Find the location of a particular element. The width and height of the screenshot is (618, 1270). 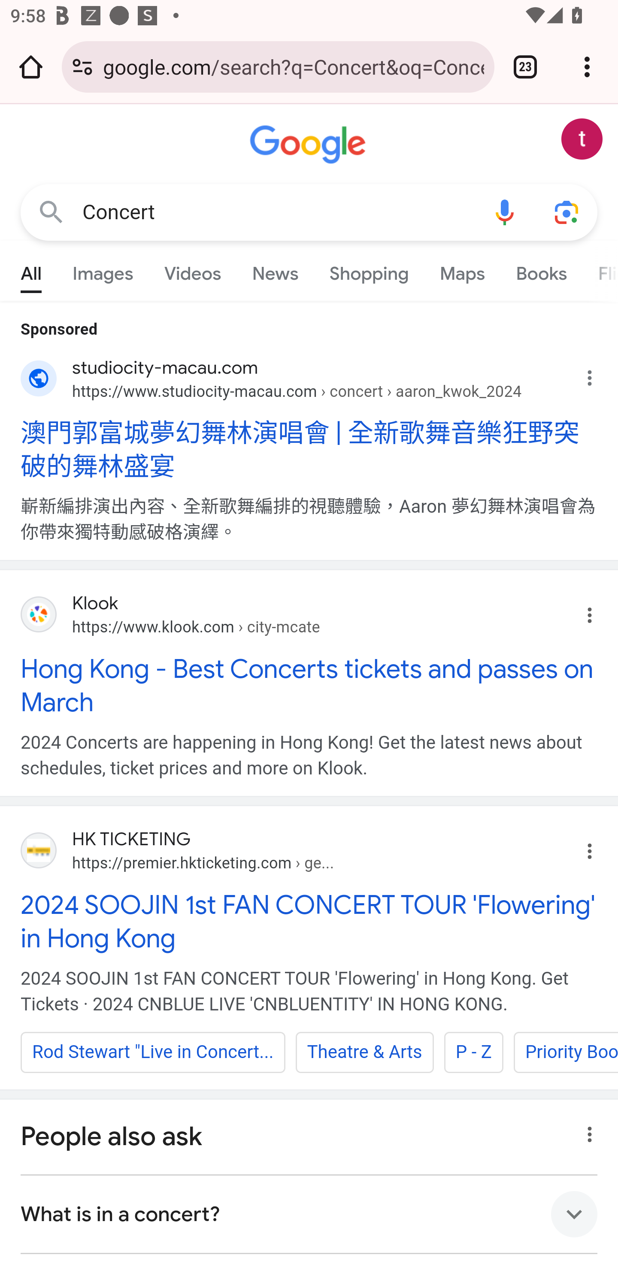

Maps is located at coordinates (462, 270).